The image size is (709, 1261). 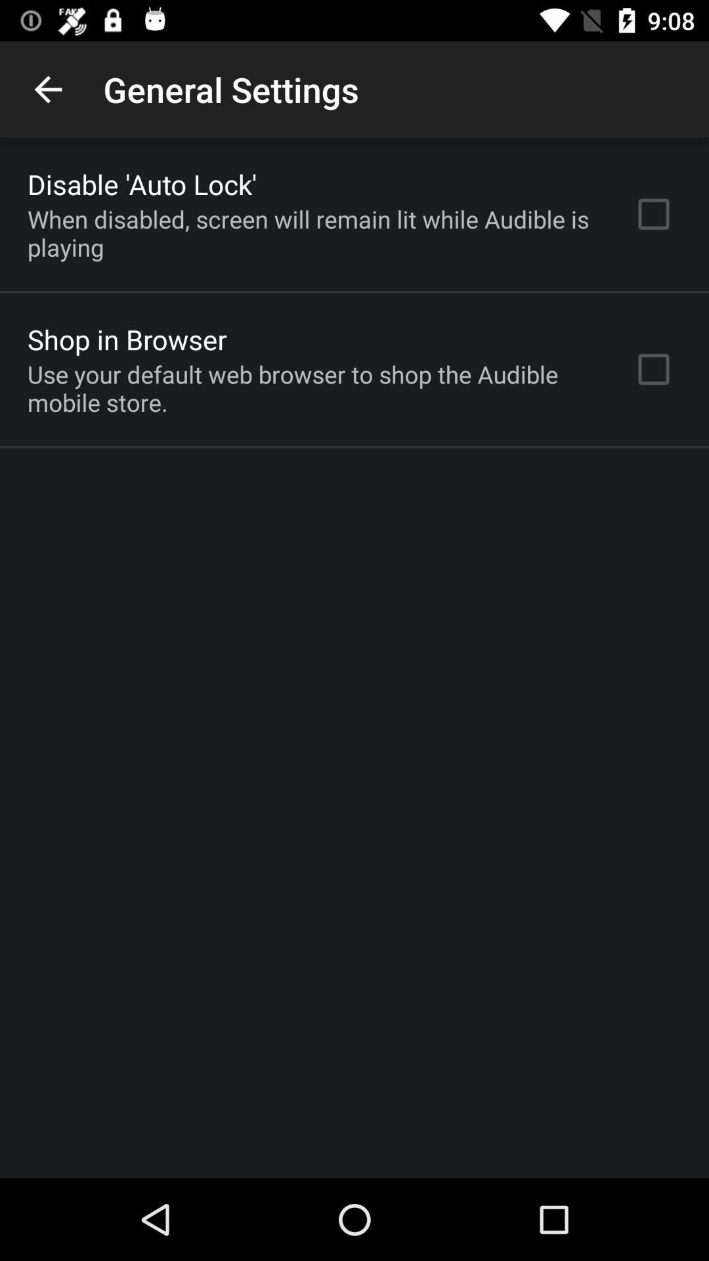 I want to click on swipe to the when disabled screen icon, so click(x=313, y=233).